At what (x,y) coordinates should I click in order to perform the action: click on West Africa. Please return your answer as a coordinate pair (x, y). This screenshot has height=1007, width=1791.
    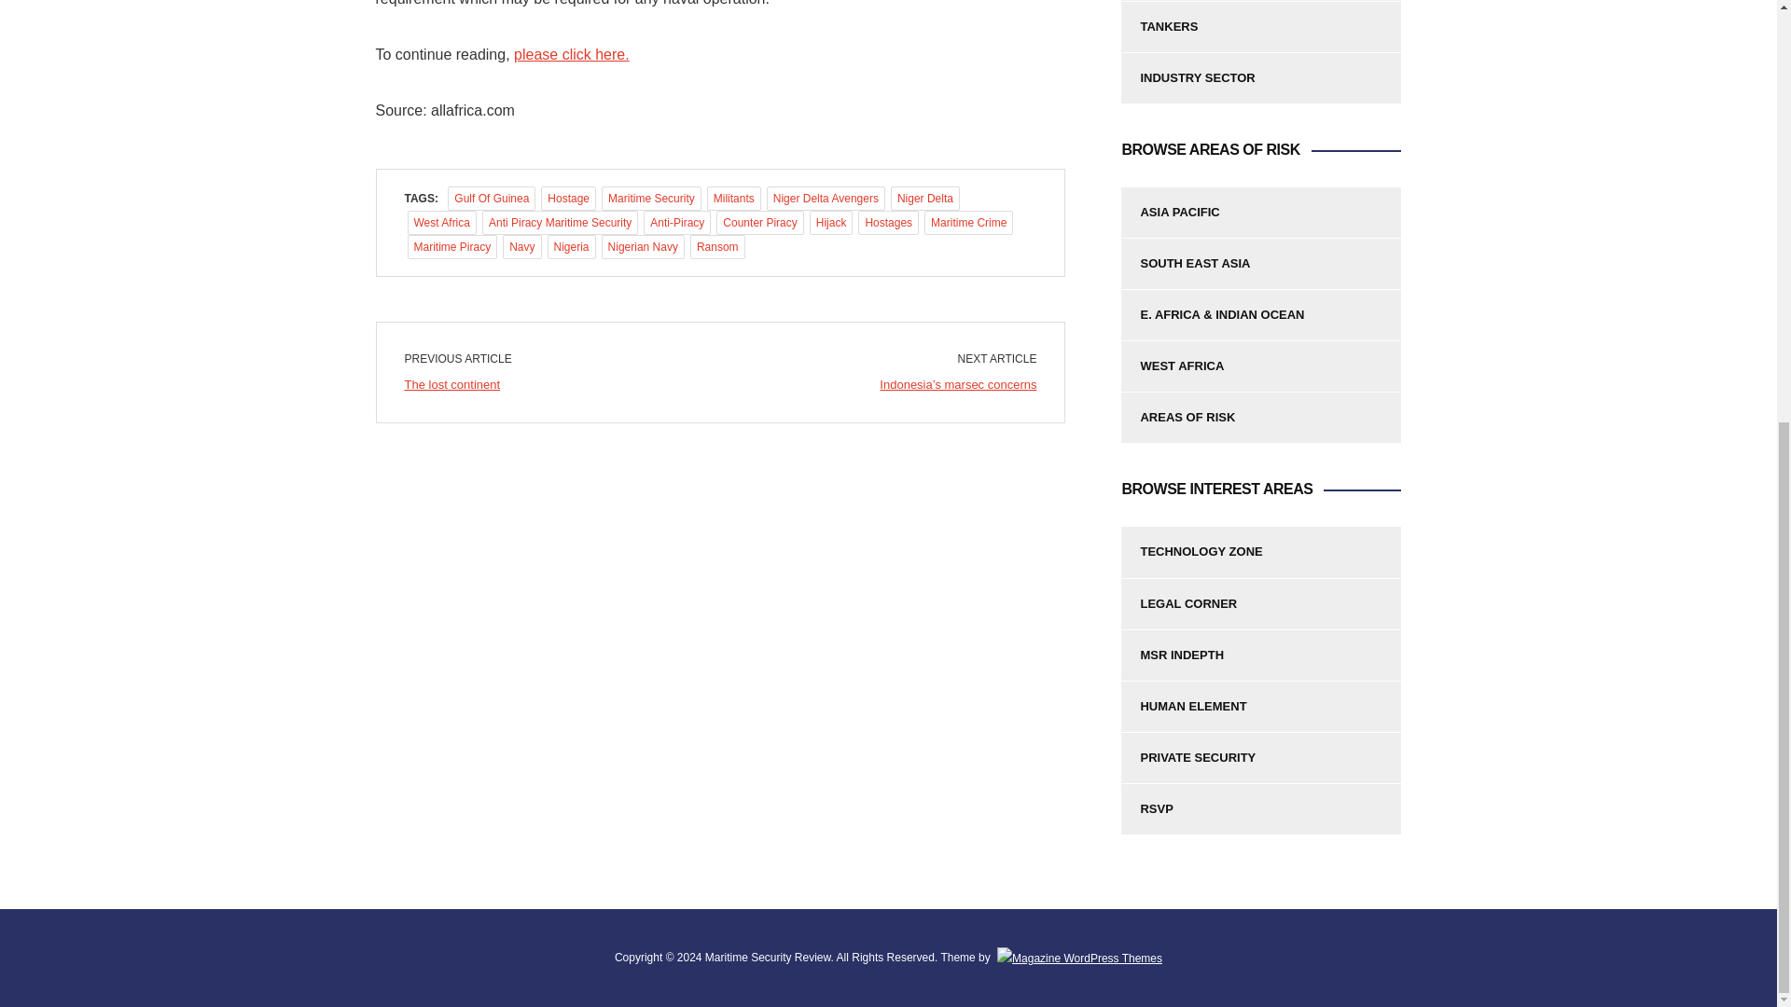
    Looking at the image, I should click on (440, 222).